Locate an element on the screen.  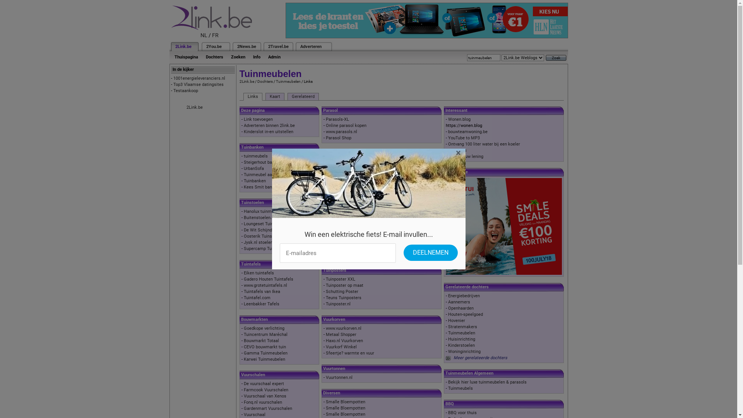
Online parasol kopen is located at coordinates (346, 125).